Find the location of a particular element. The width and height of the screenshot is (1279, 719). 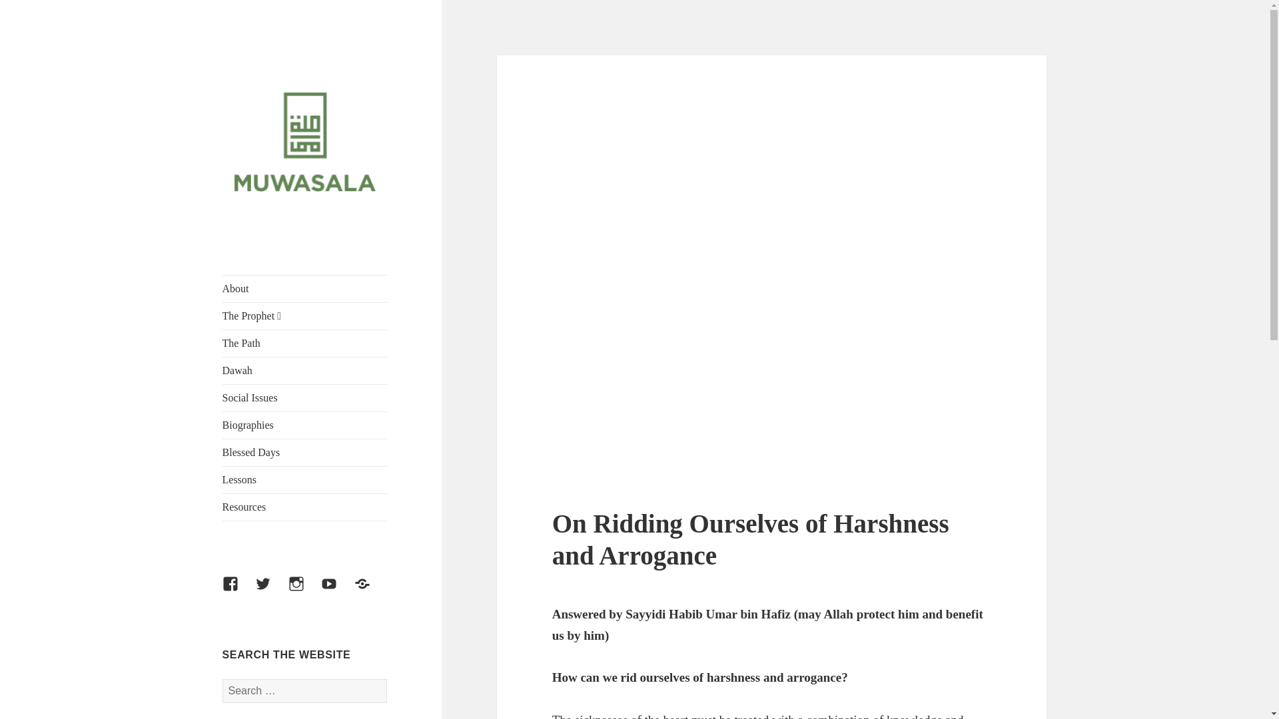

The Path is located at coordinates (305, 343).